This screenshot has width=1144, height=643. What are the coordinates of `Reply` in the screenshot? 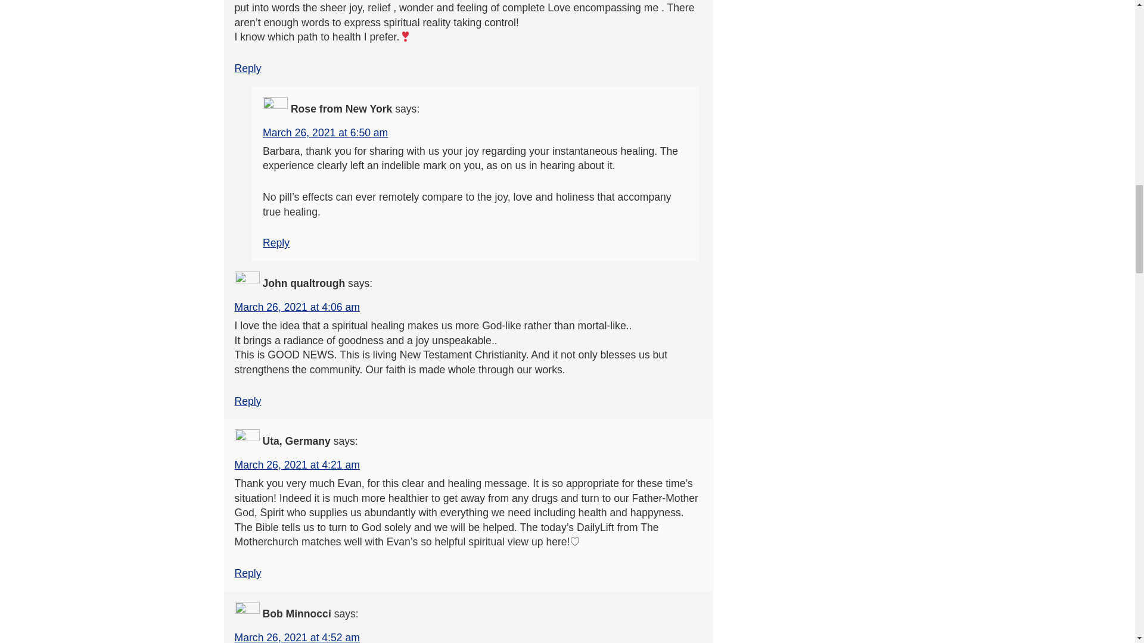 It's located at (248, 573).